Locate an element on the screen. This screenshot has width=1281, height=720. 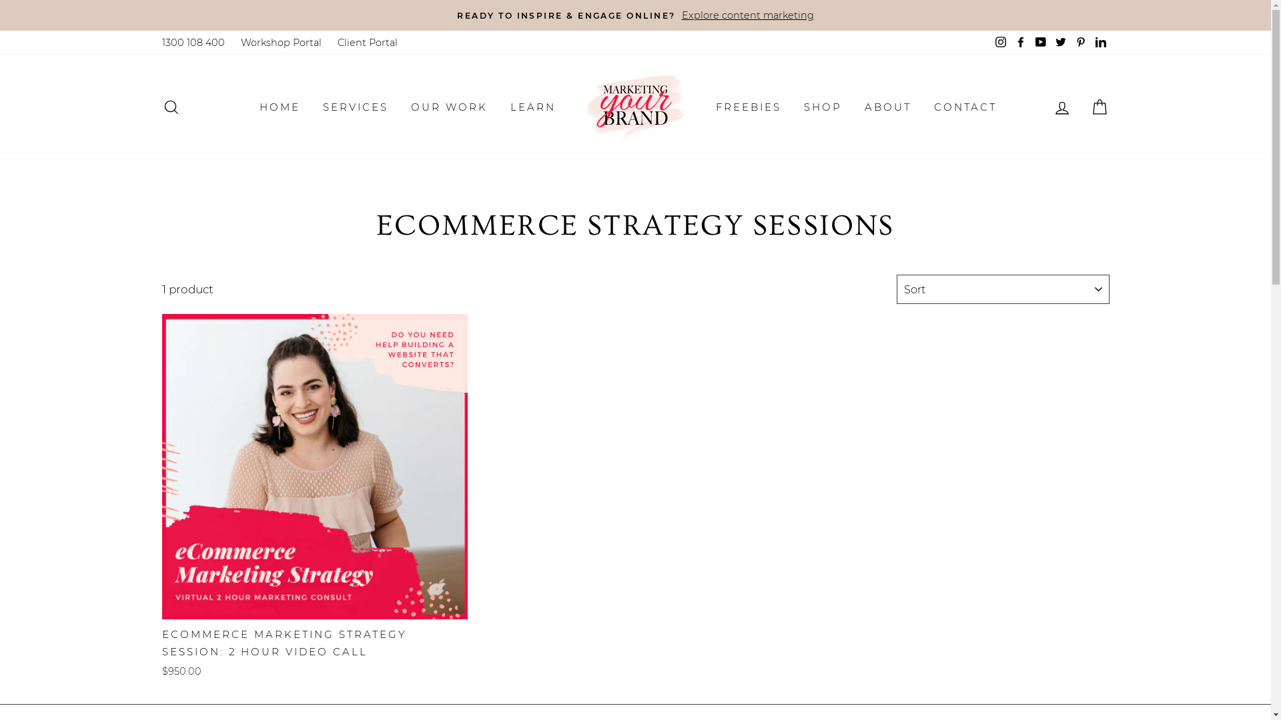
CONTACT is located at coordinates (965, 107).